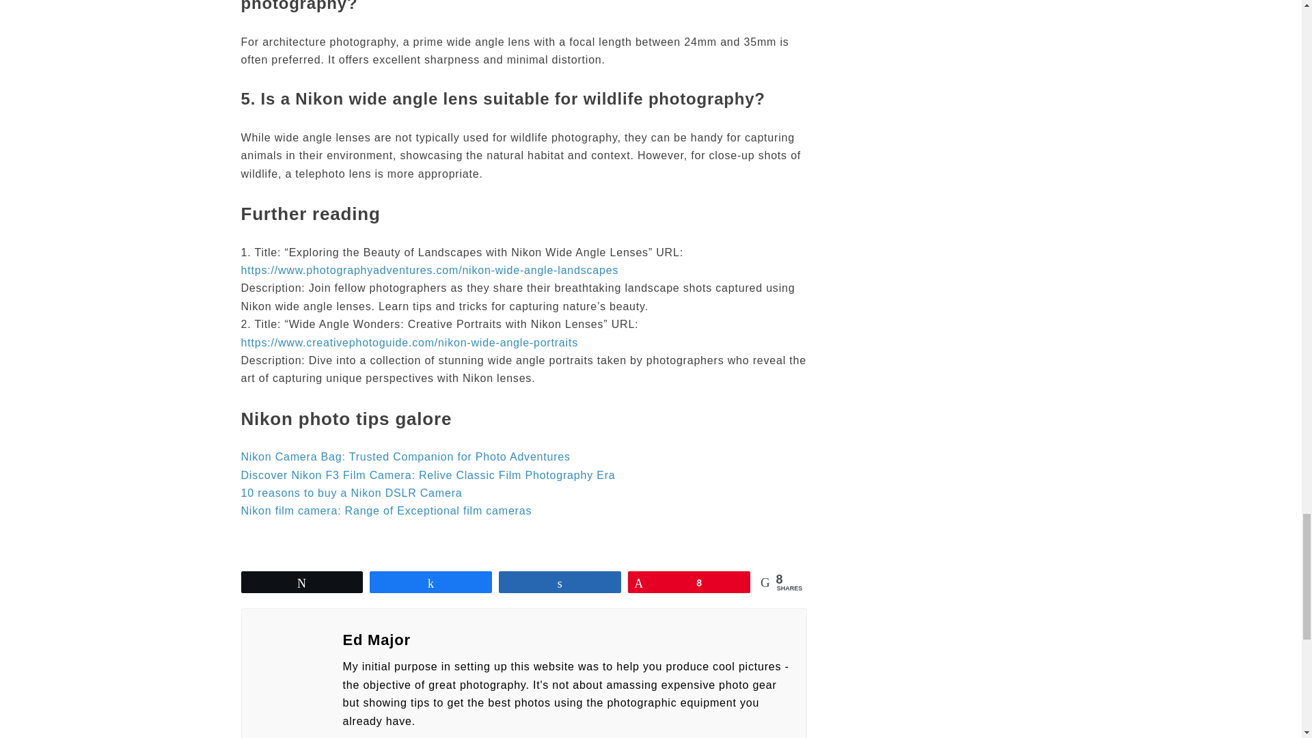 The height and width of the screenshot is (738, 1312). What do you see at coordinates (689, 582) in the screenshot?
I see `8` at bounding box center [689, 582].